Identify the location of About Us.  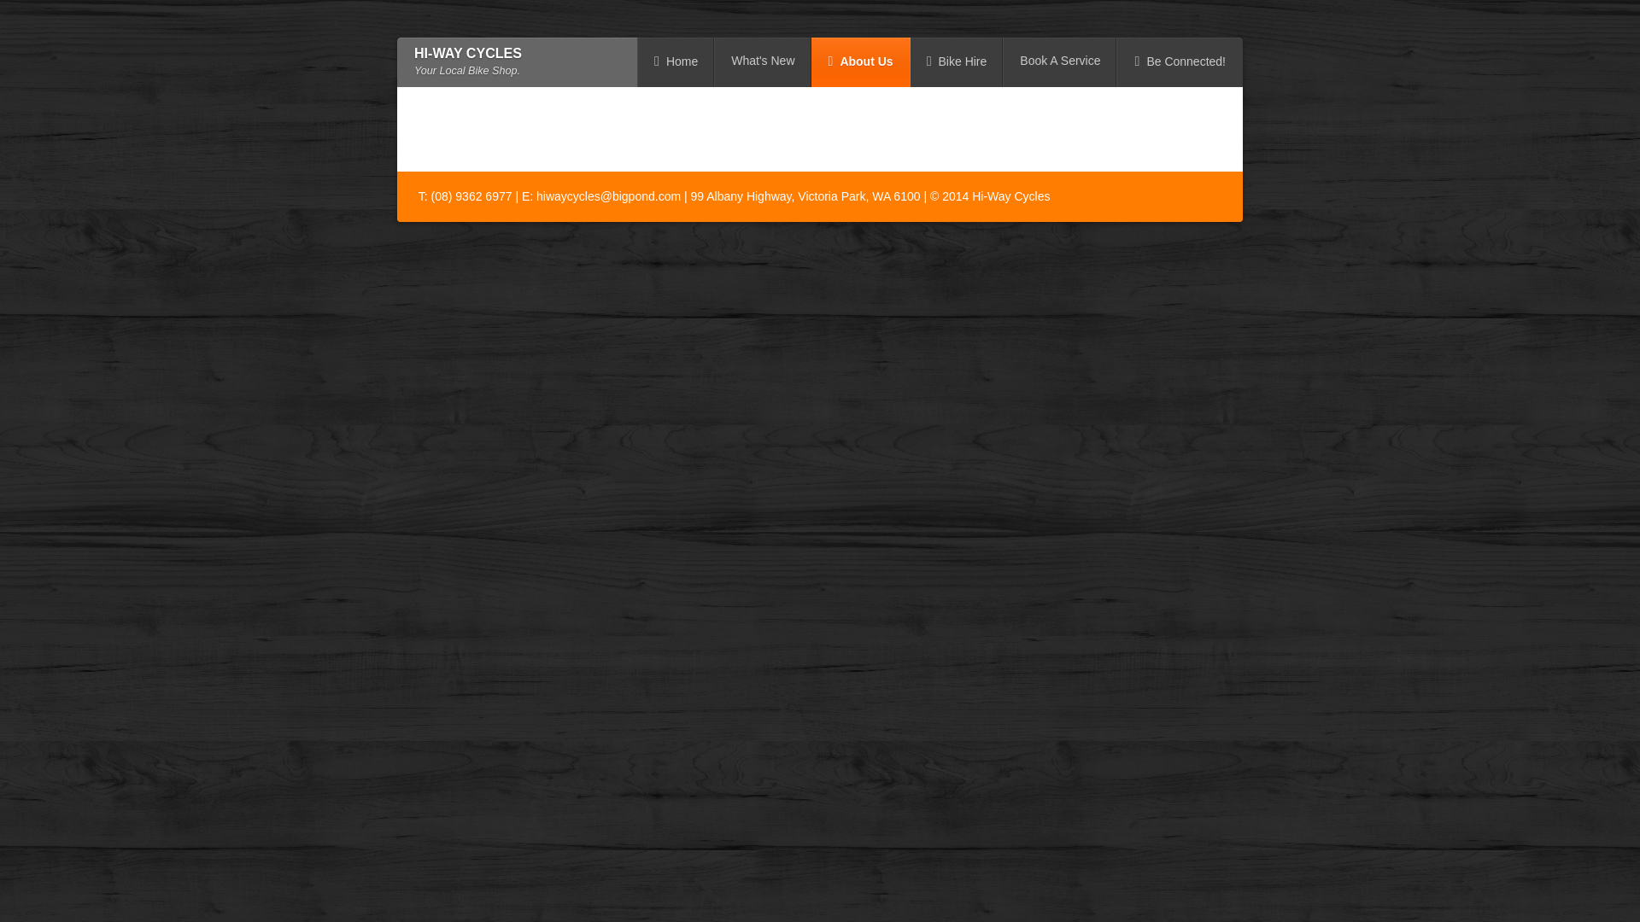
(861, 62).